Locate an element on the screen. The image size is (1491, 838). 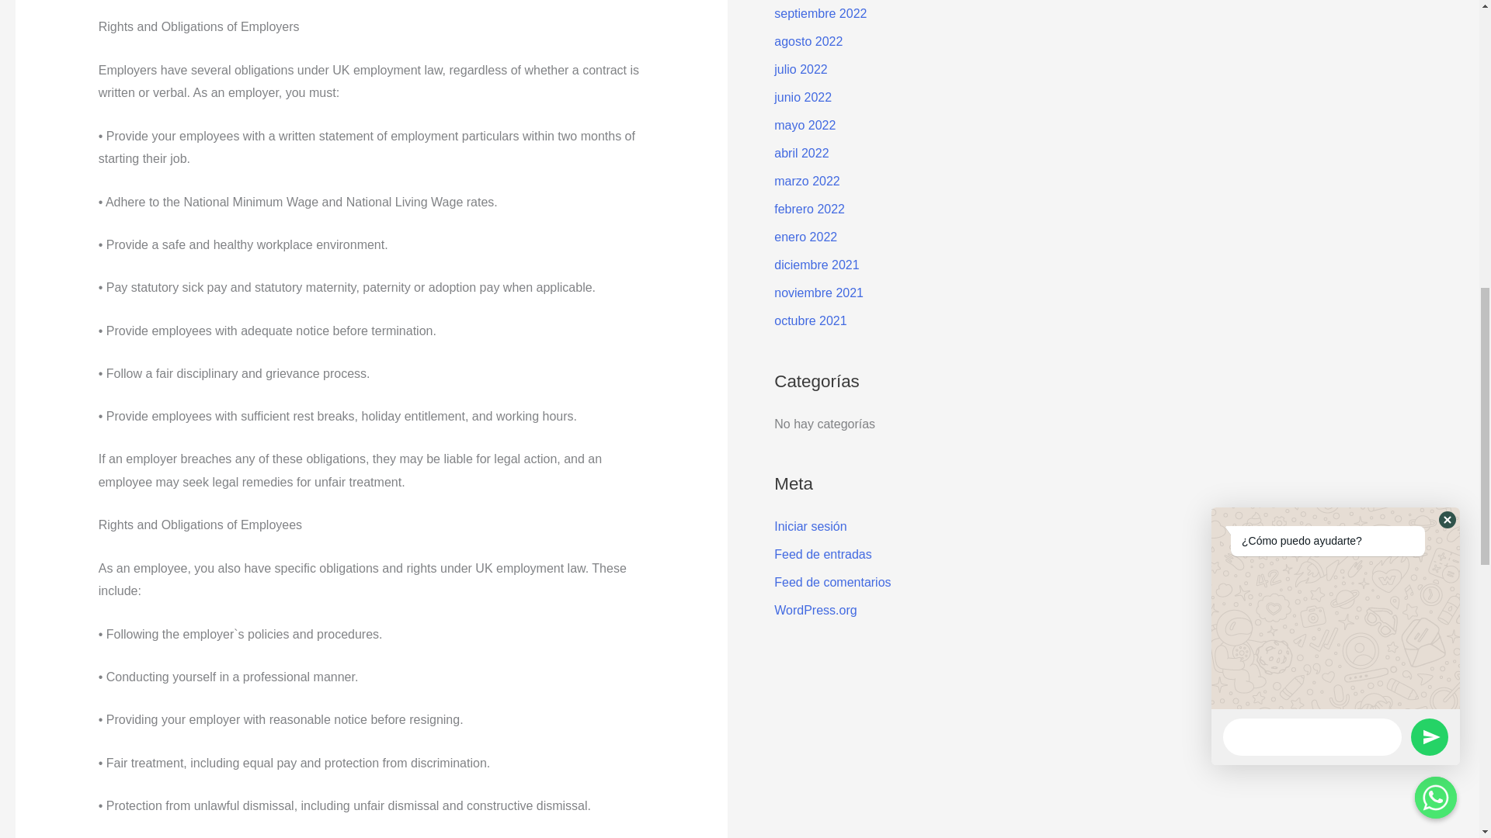
agosto 2022 is located at coordinates (808, 41).